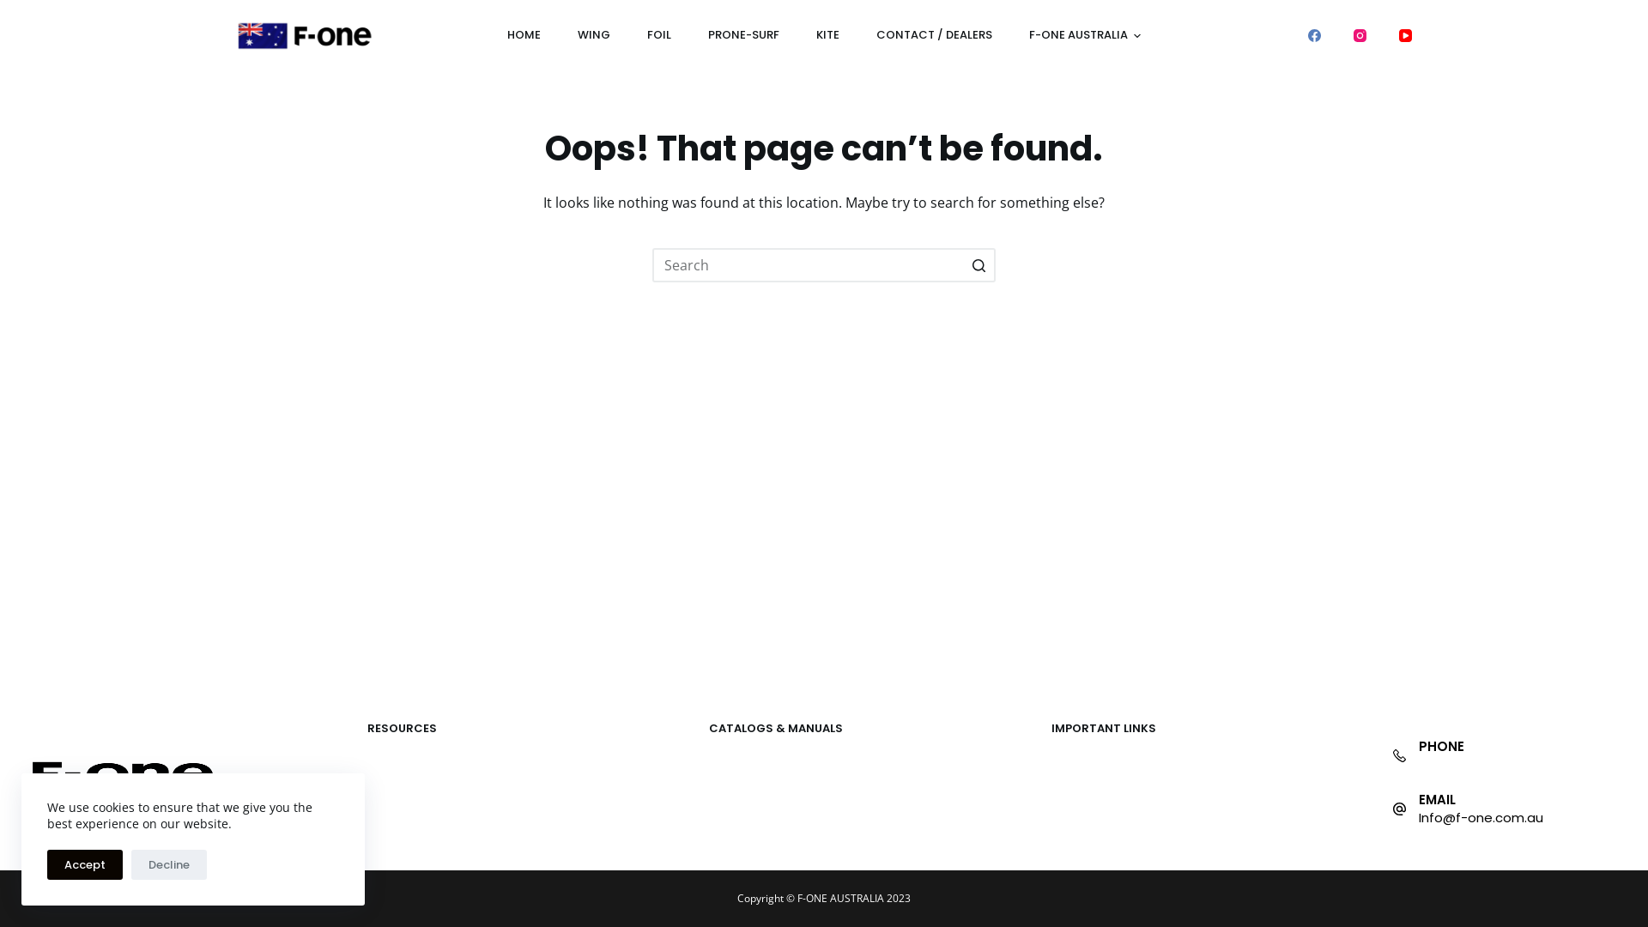  I want to click on Search for..., so click(824, 265).